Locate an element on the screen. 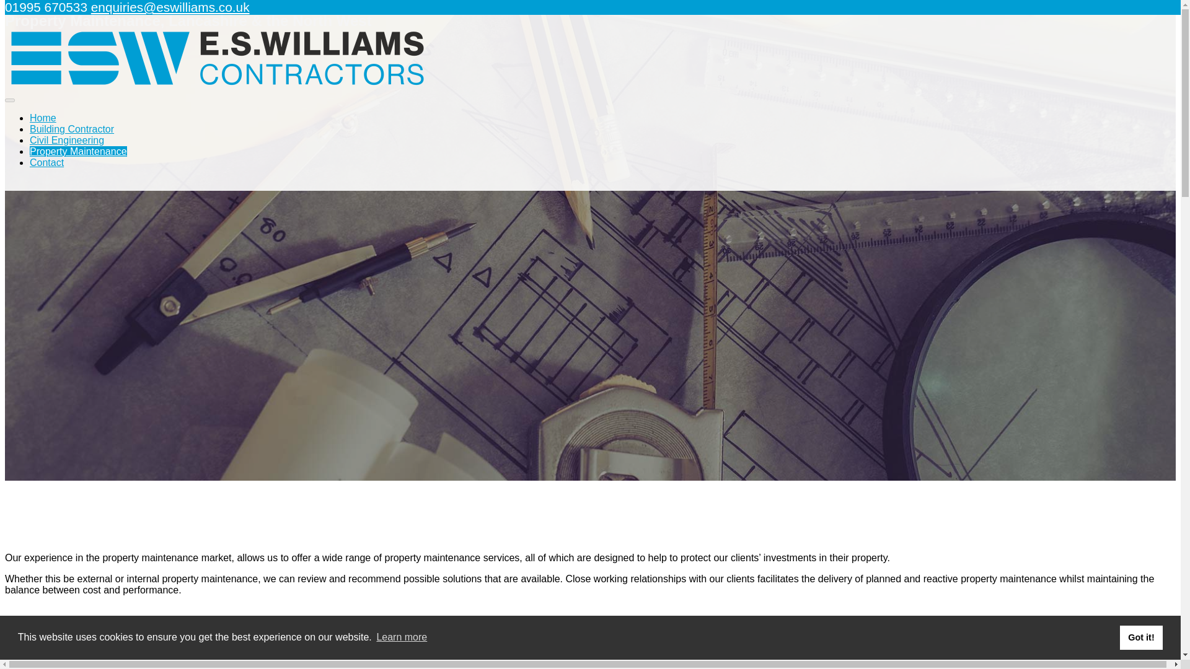 The image size is (1190, 669). Home is located at coordinates (43, 118).